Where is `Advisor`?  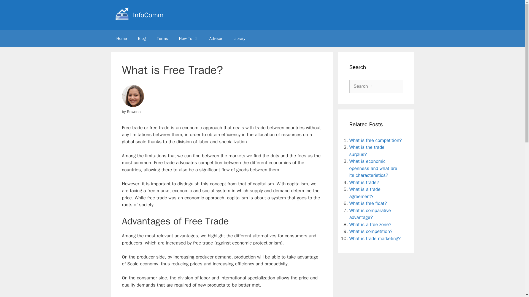
Advisor is located at coordinates (216, 38).